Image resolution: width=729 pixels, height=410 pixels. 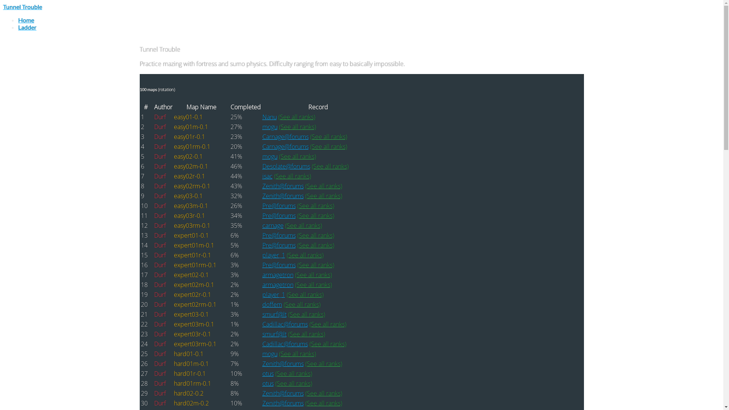 I want to click on (See all ranks), so click(x=327, y=344).